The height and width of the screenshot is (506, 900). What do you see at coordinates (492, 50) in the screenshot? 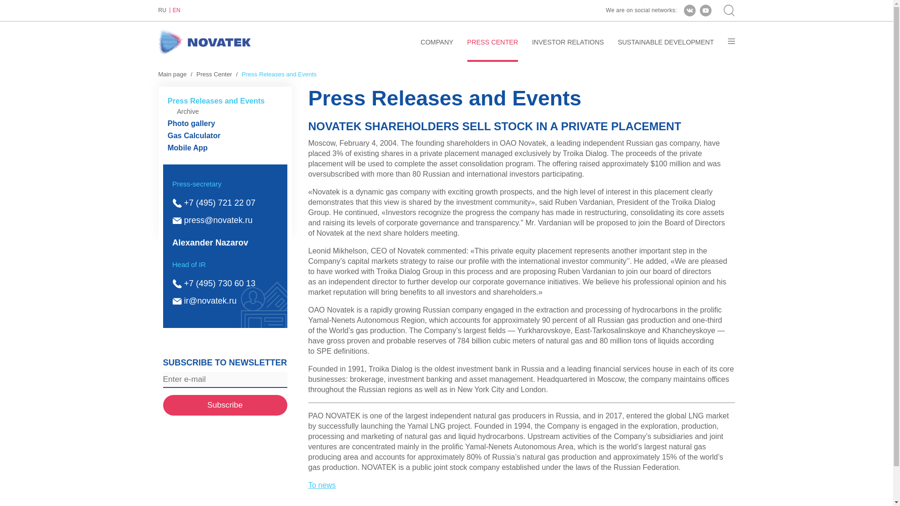
I see `PRESS CENTER` at bounding box center [492, 50].